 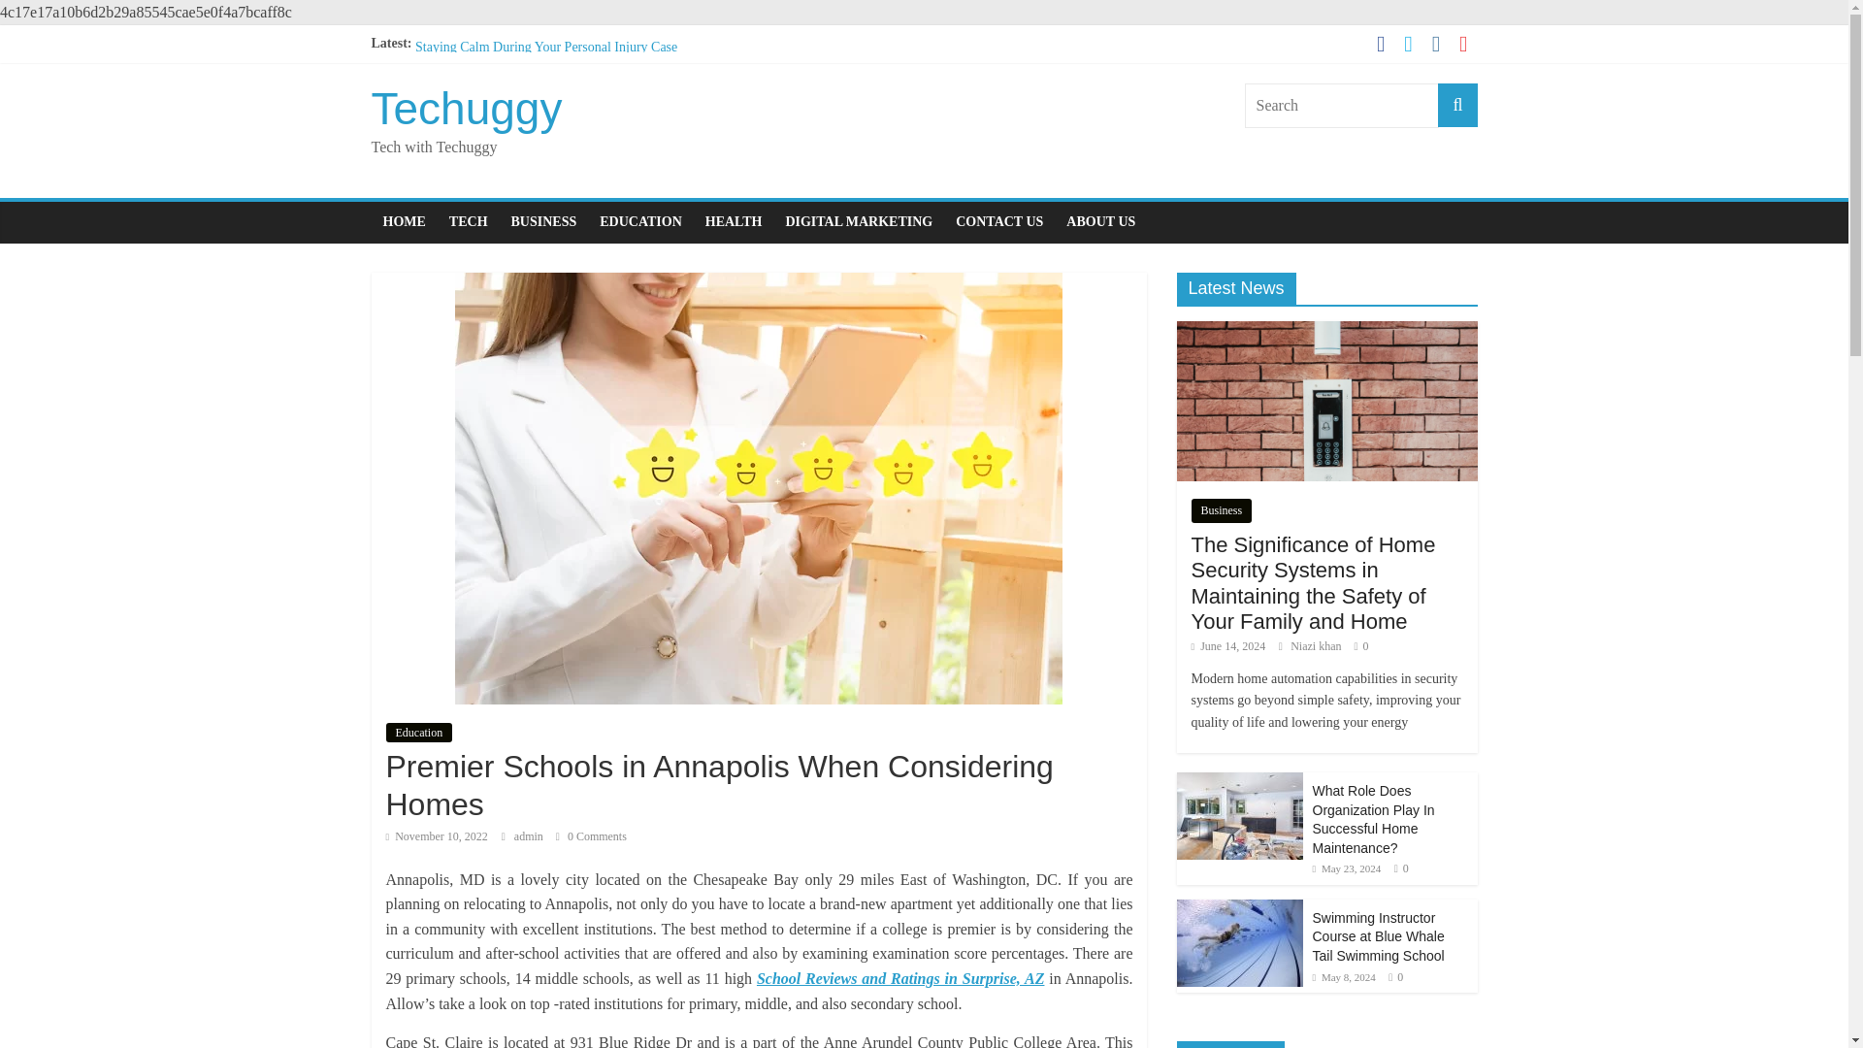 I want to click on 4:49 pm, so click(x=1228, y=645).